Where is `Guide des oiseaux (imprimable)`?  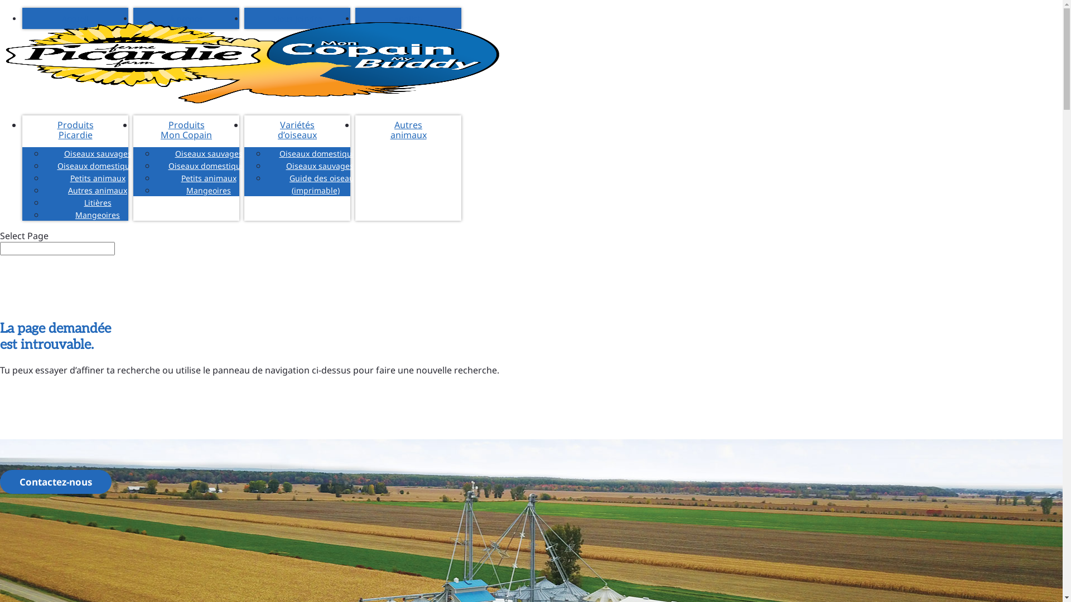 Guide des oiseaux (imprimable) is located at coordinates (320, 184).